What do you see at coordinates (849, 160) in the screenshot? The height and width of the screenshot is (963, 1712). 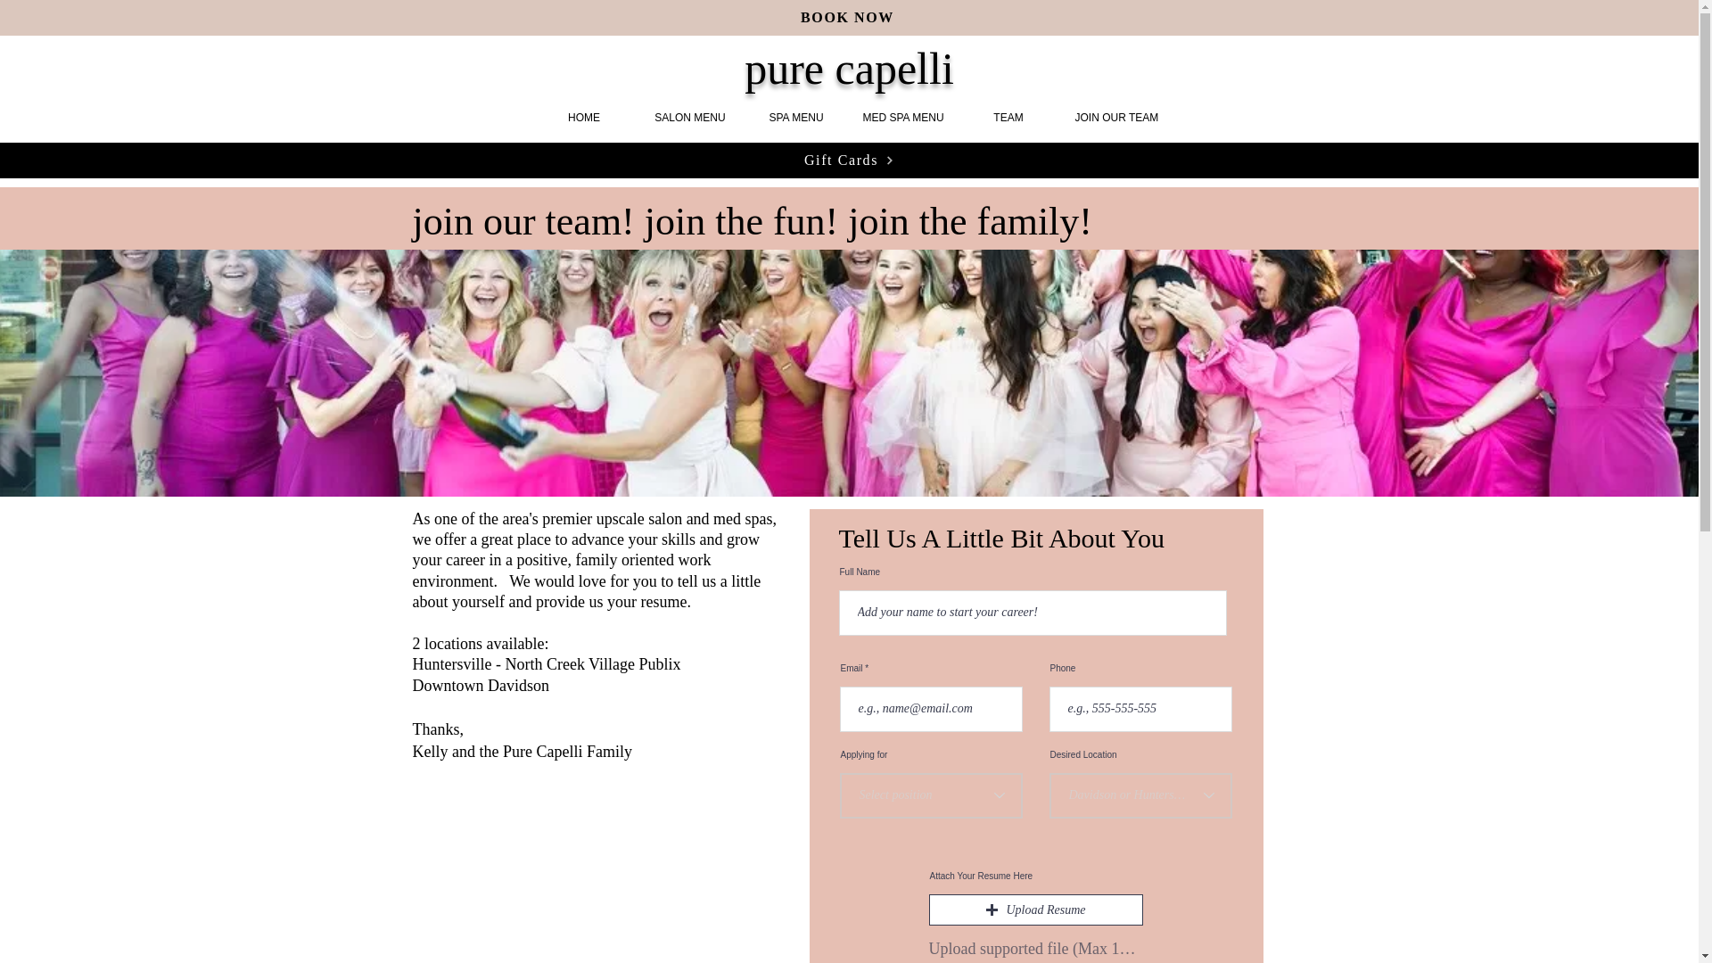 I see `Gift Cards` at bounding box center [849, 160].